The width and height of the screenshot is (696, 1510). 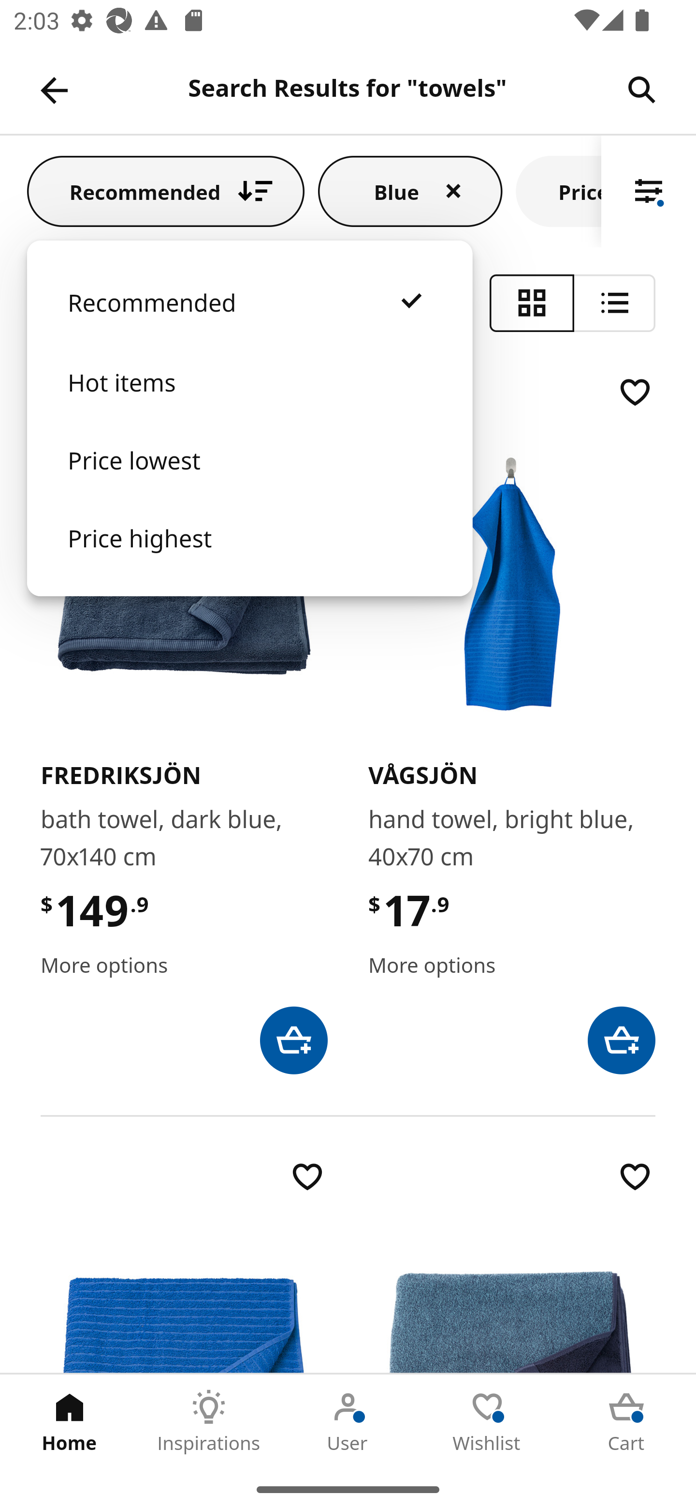 I want to click on Blue, so click(x=410, y=191).